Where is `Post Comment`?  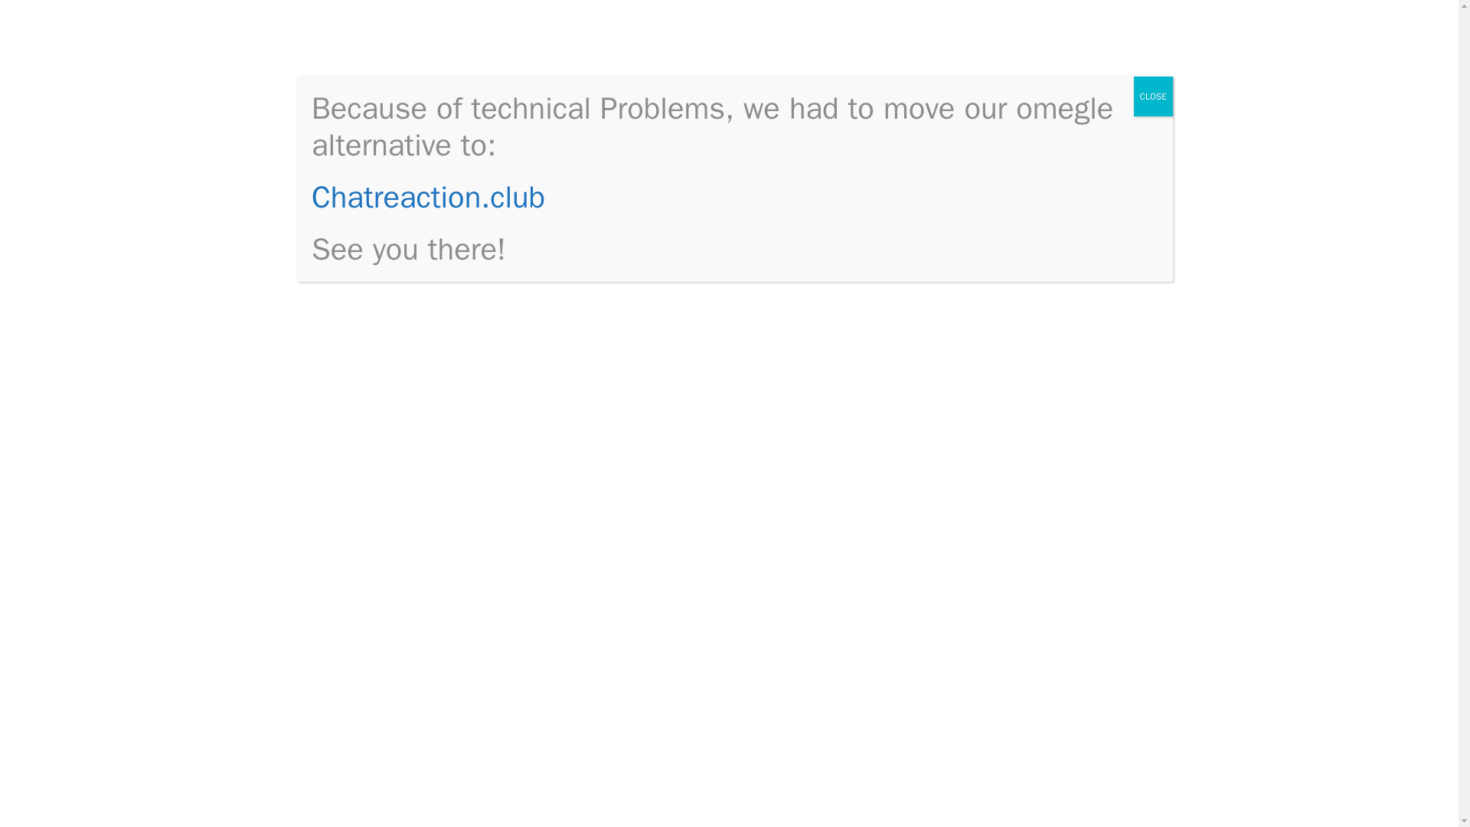
Post Comment is located at coordinates (396, 611).